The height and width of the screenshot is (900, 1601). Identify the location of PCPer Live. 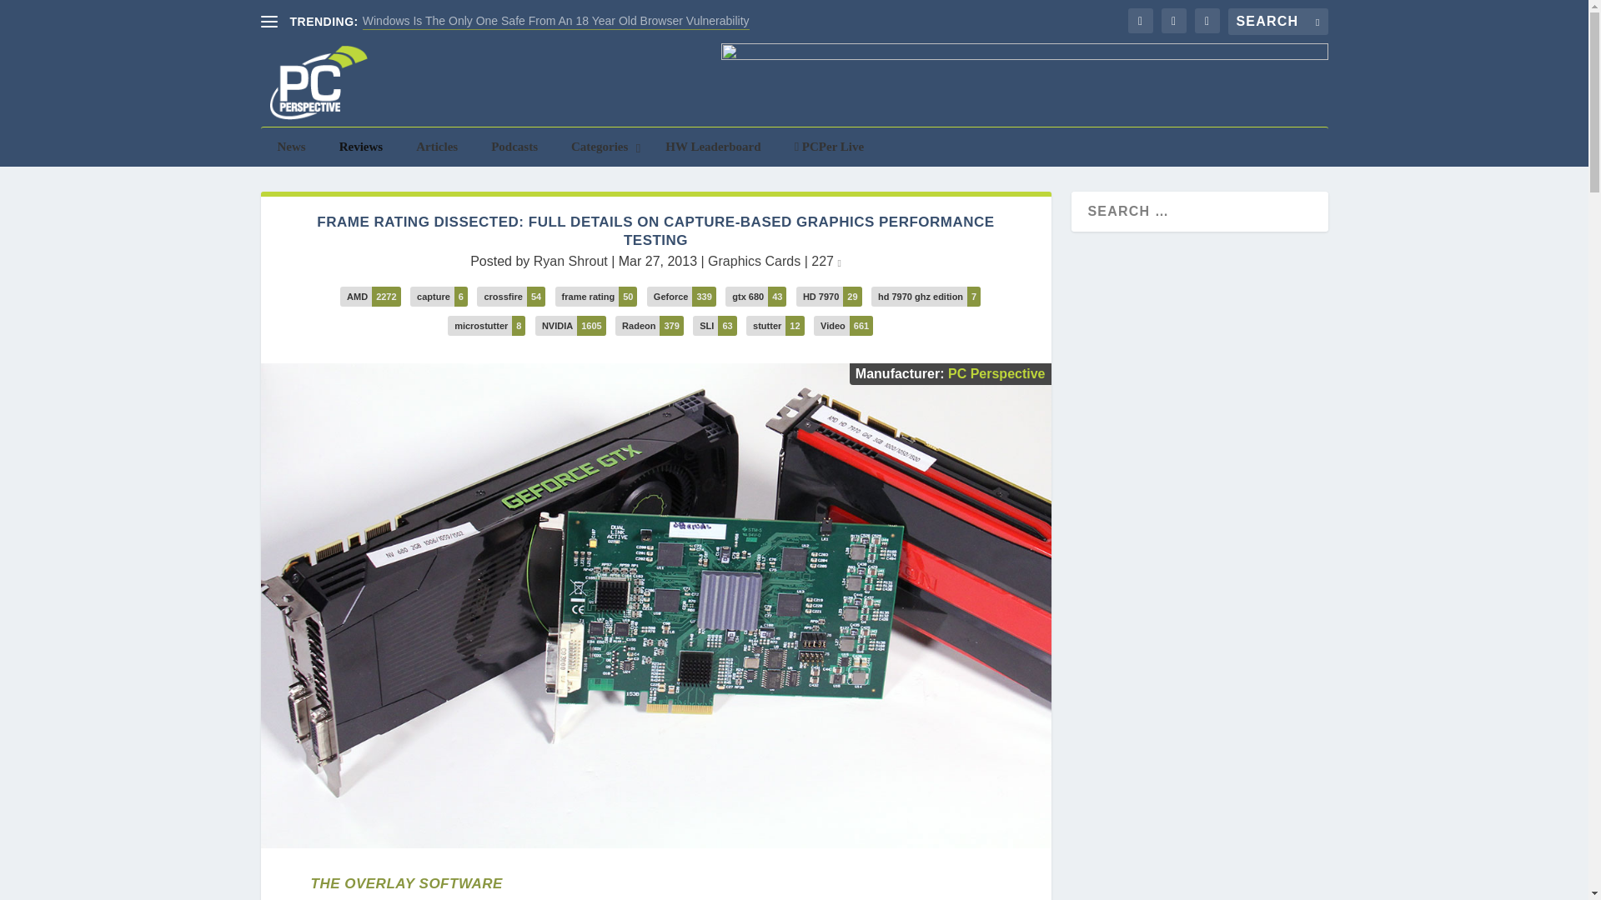
(830, 147).